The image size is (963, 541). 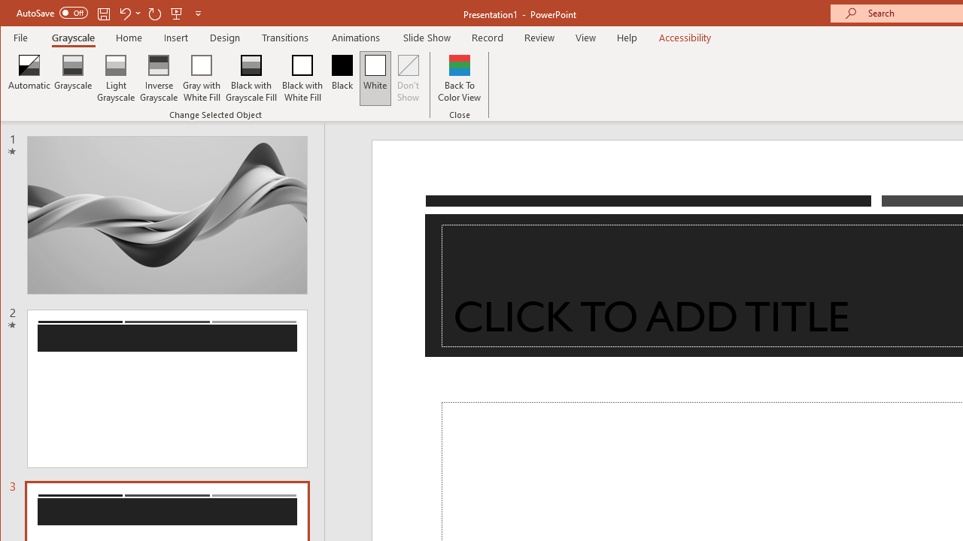 I want to click on Gray with White Fill, so click(x=202, y=78).